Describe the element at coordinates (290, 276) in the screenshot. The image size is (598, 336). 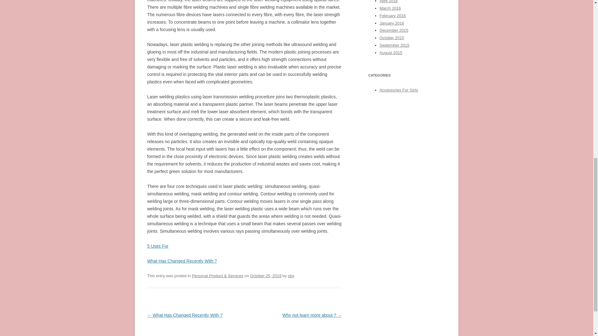
I see `sby` at that location.